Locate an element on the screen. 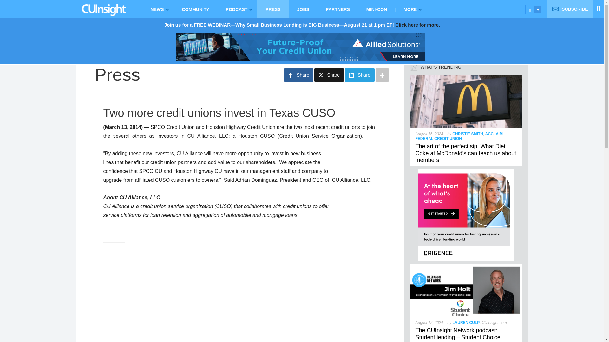 This screenshot has width=609, height=342. PRESS is located at coordinates (273, 9).